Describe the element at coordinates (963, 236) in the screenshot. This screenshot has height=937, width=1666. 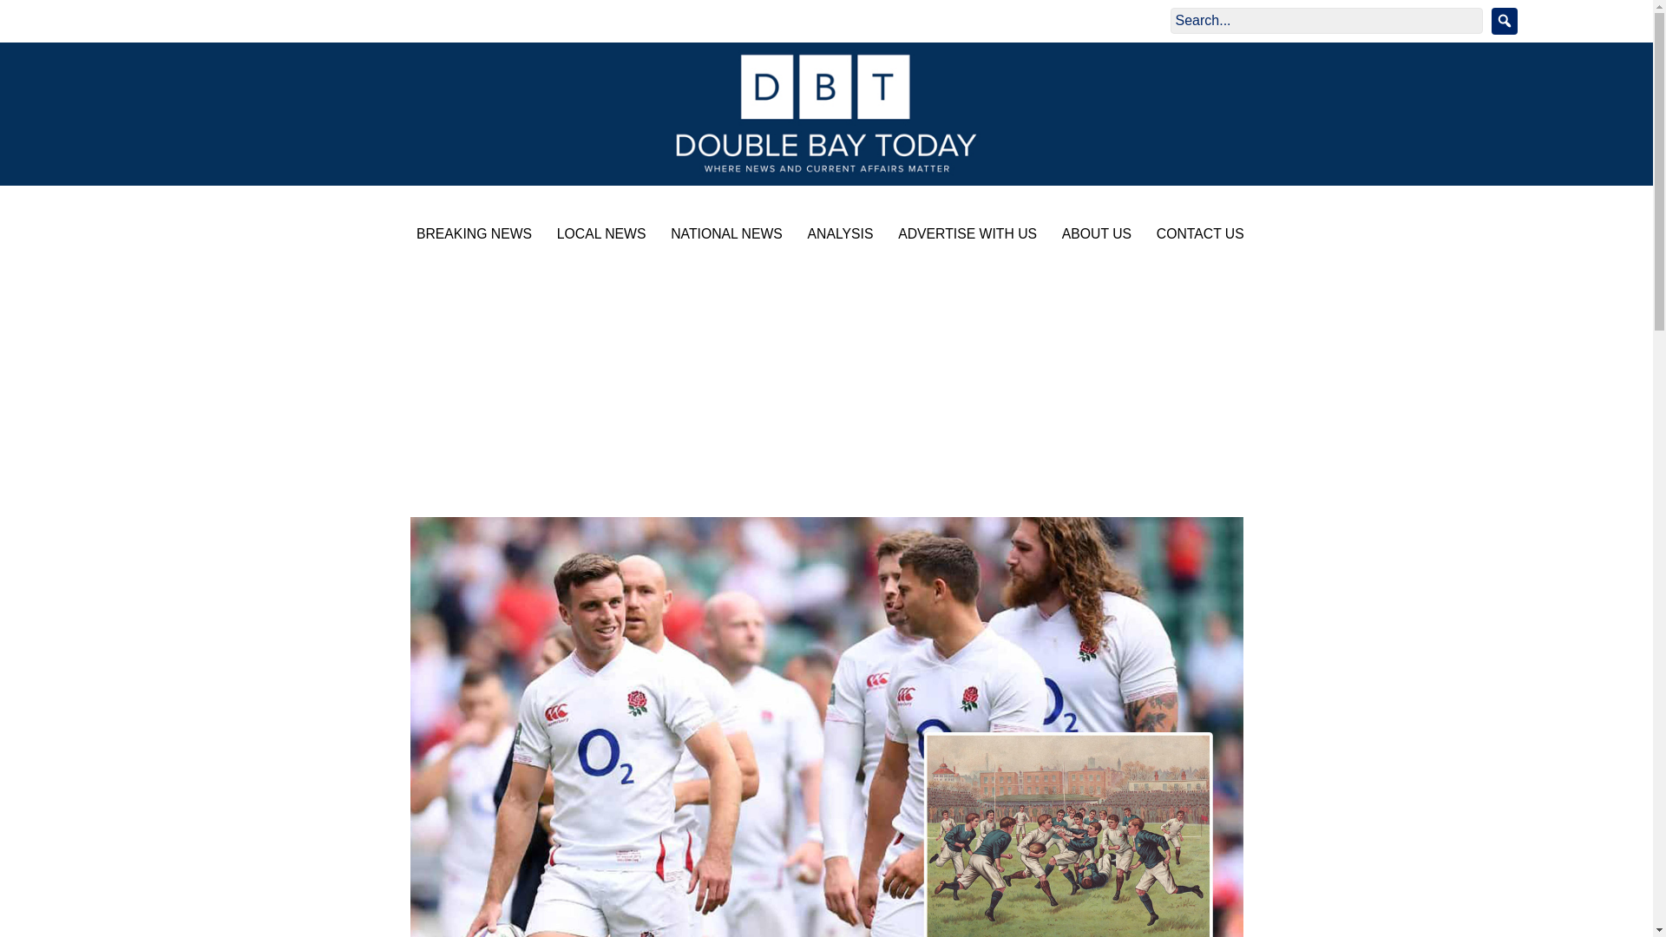
I see `ADVERTISE WITH US` at that location.